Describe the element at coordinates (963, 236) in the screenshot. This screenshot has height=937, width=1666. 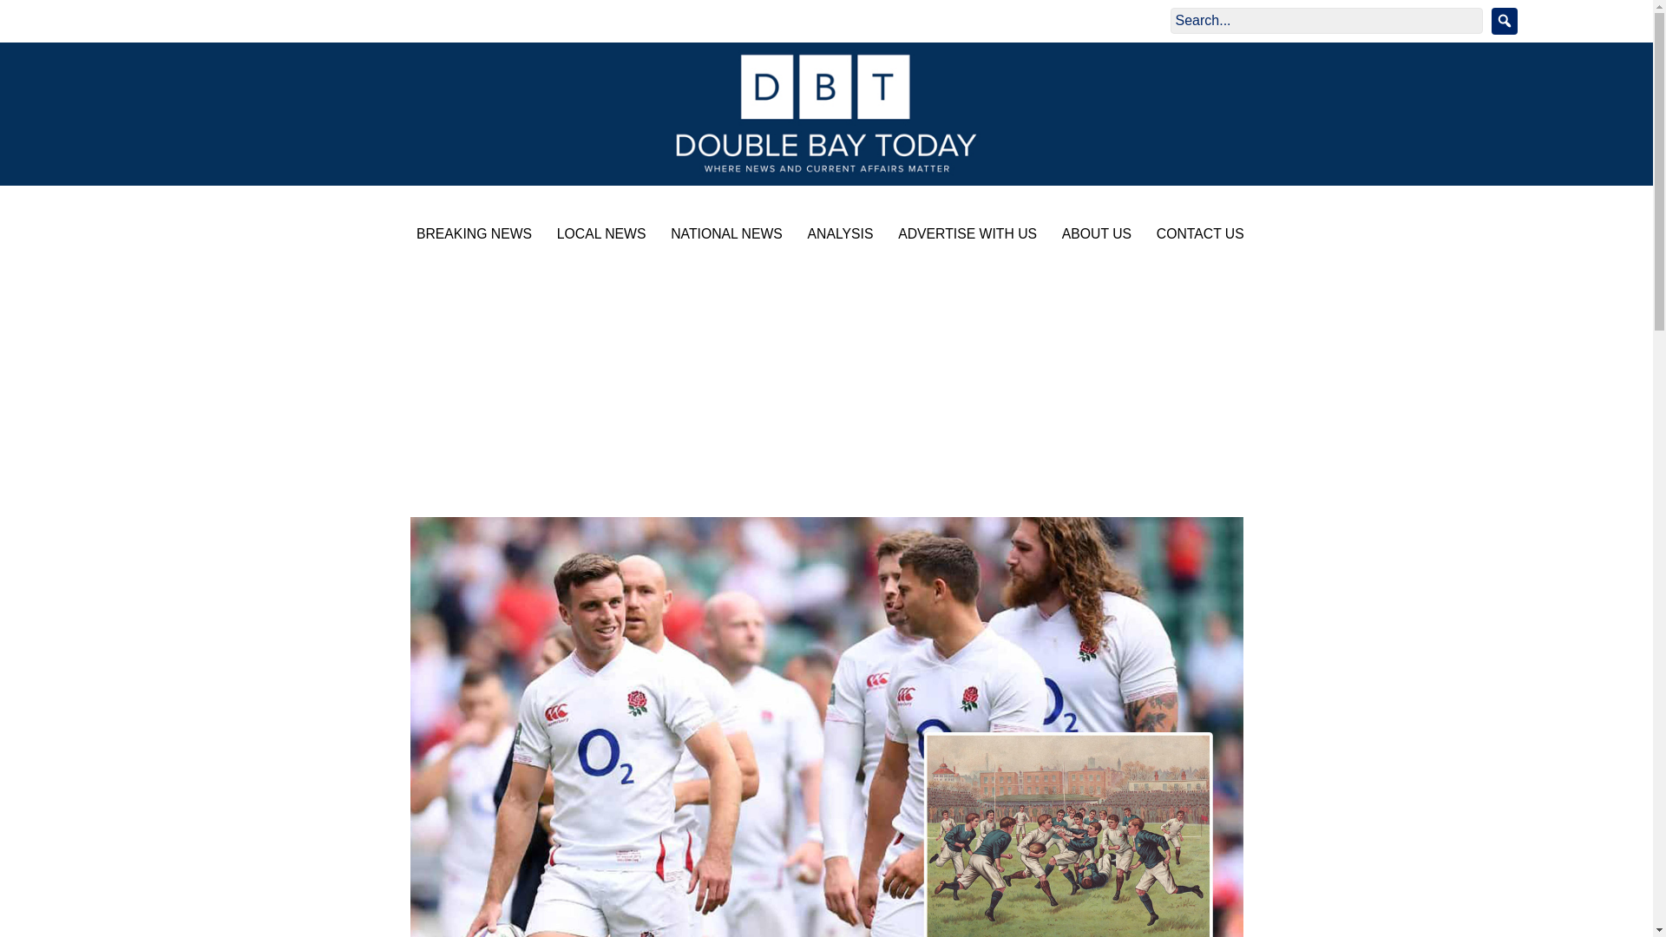
I see `ADVERTISE WITH US` at that location.